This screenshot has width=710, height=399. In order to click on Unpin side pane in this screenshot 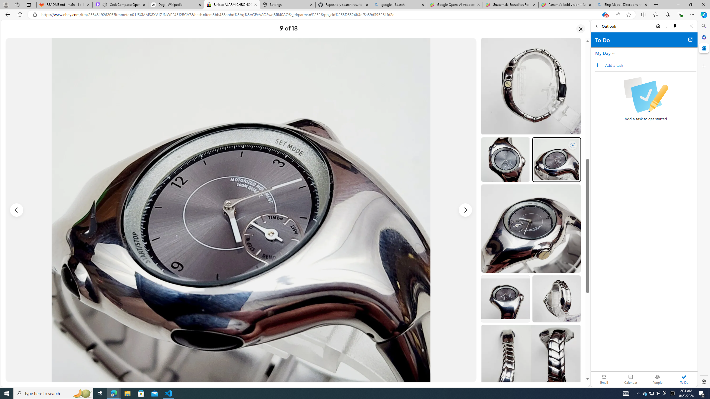, I will do `click(675, 26)`.